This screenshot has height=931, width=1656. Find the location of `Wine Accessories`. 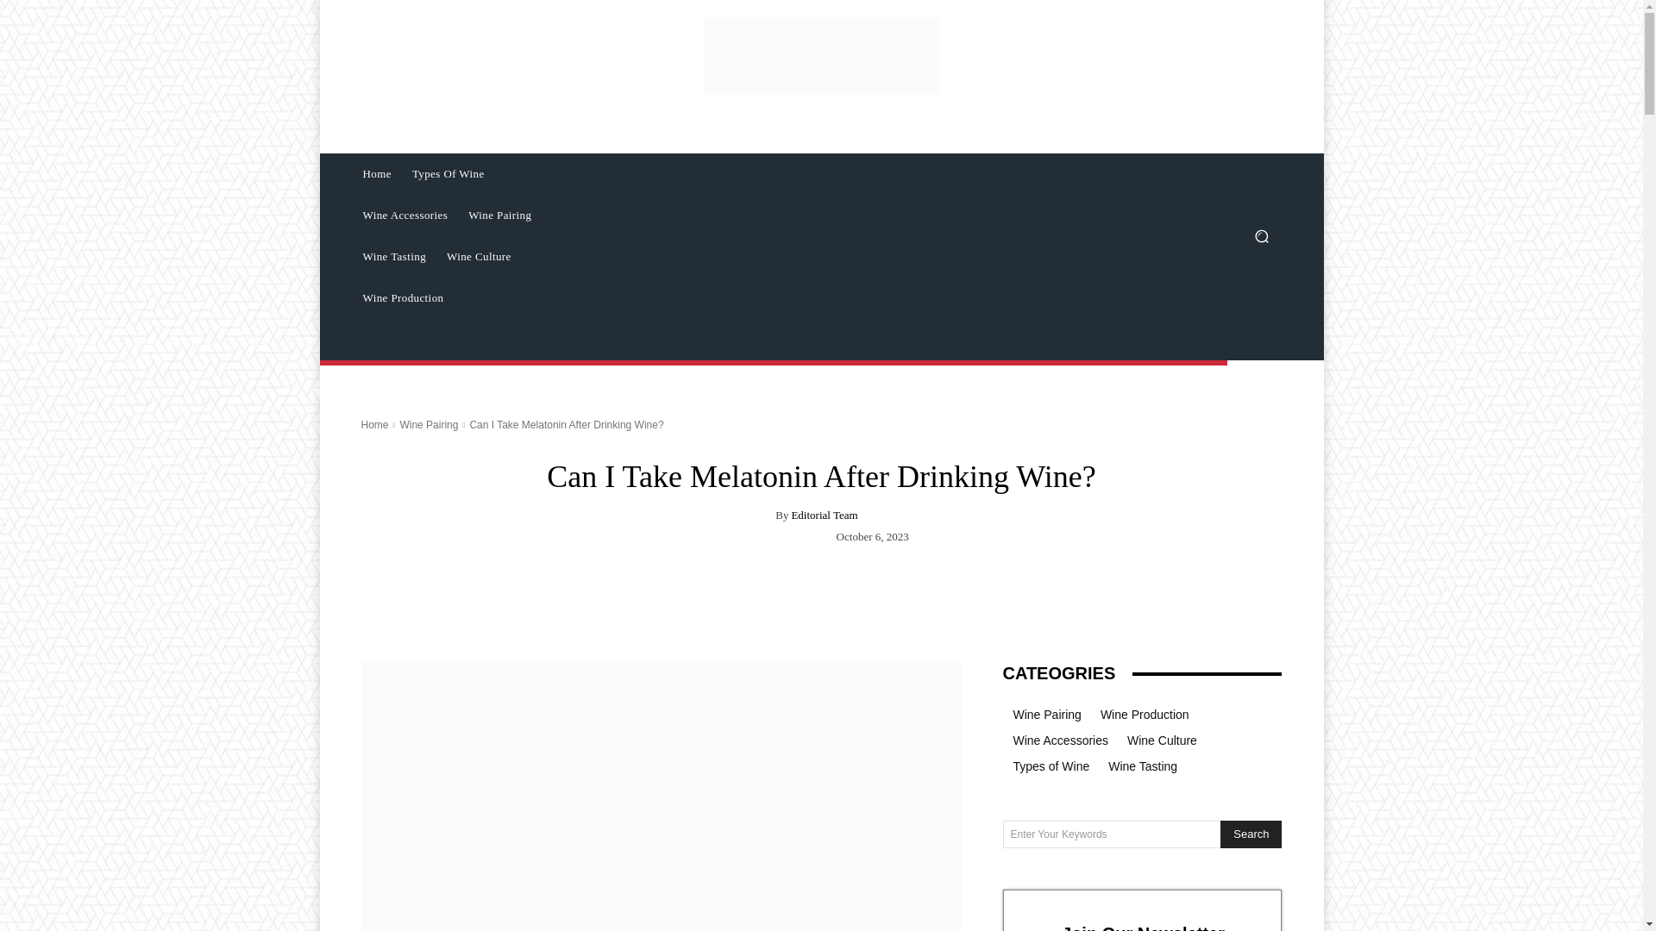

Wine Accessories is located at coordinates (405, 216).